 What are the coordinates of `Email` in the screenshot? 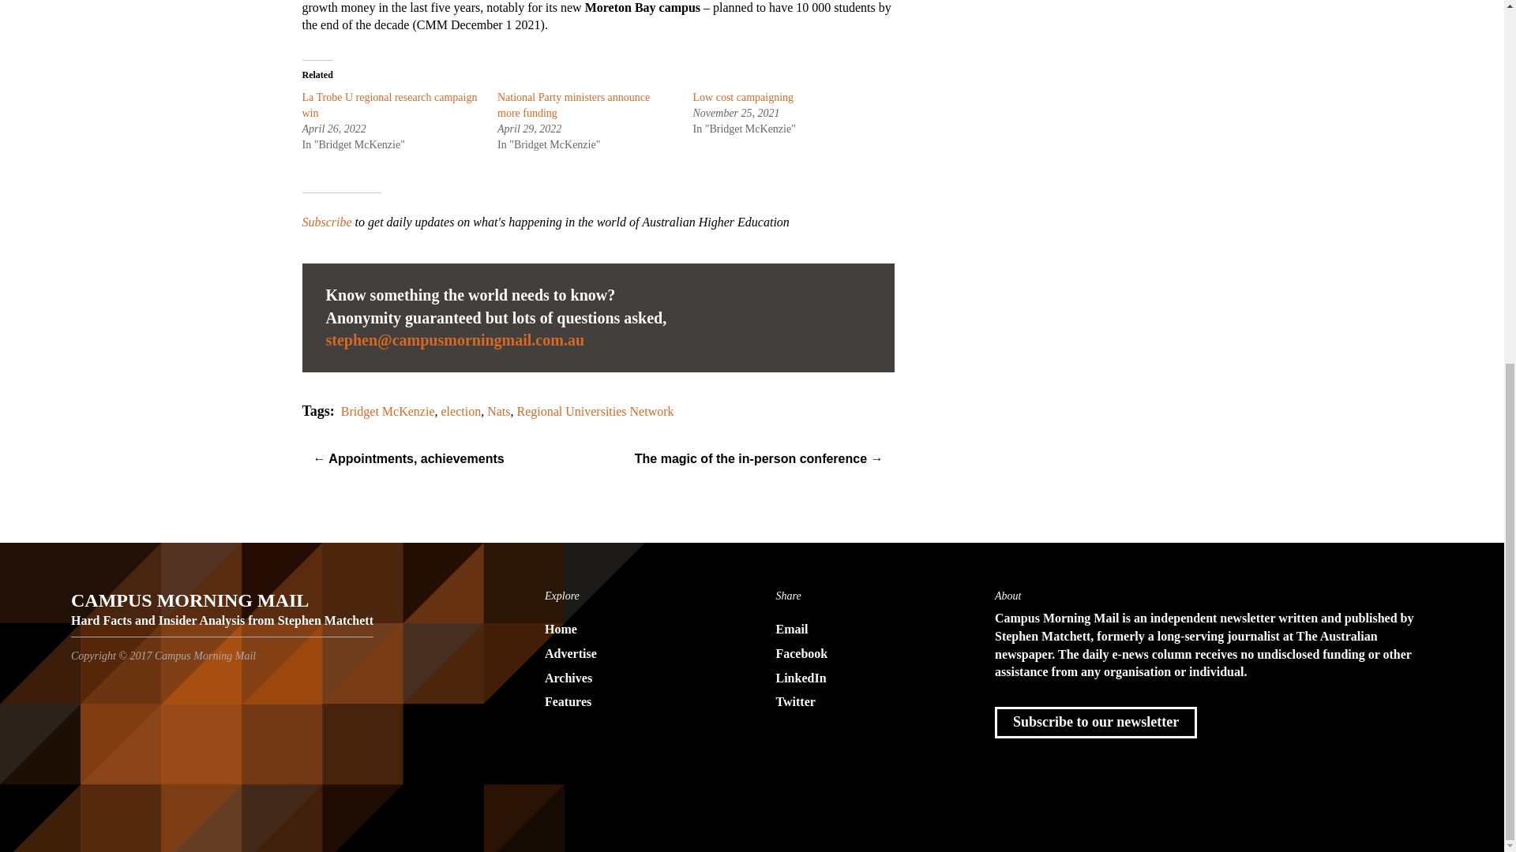 It's located at (867, 630).